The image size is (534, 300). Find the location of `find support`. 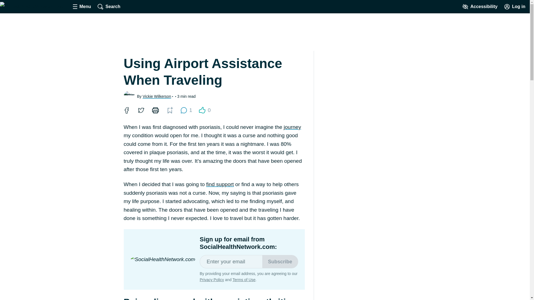

find support is located at coordinates (220, 184).